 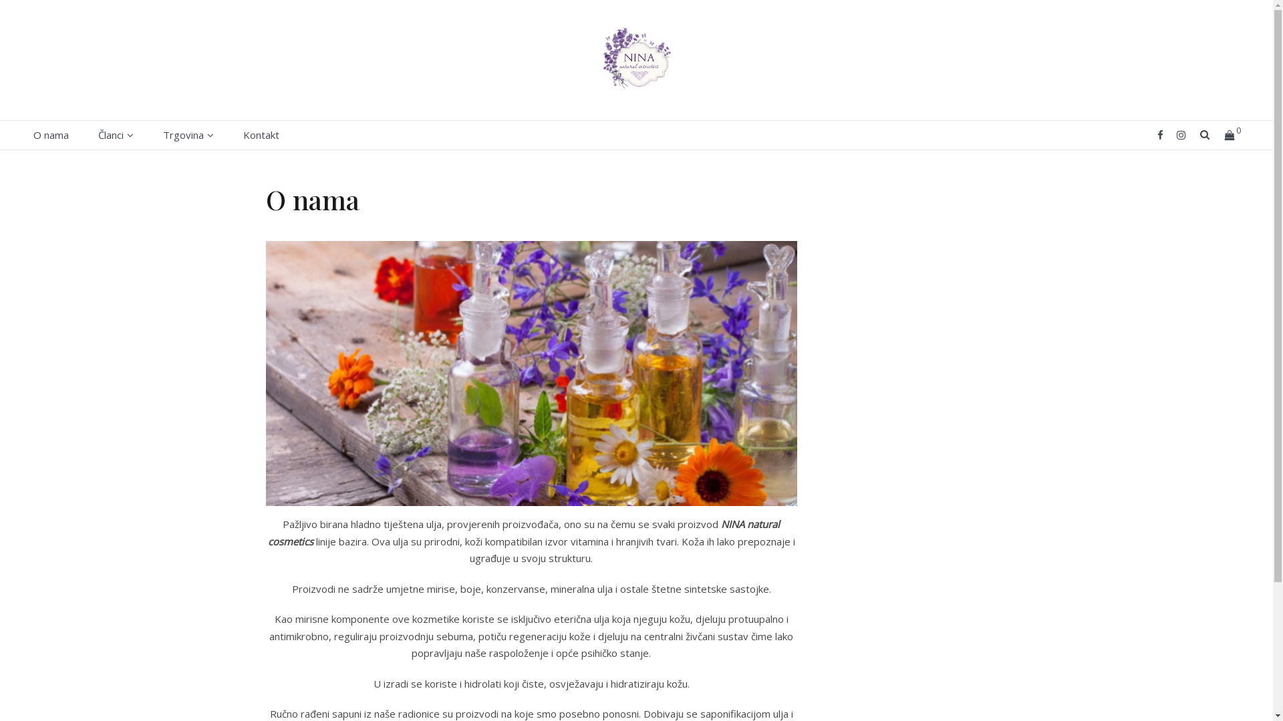 I want to click on O nama, so click(x=51, y=136).